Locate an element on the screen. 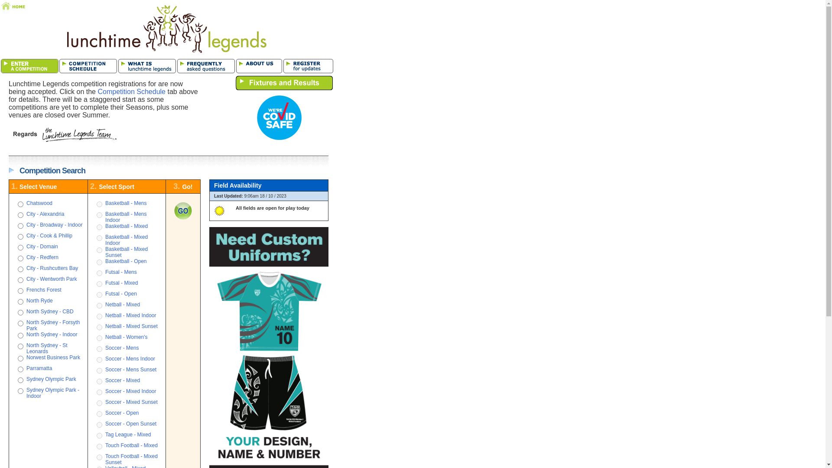 This screenshot has width=832, height=468. 50216 is located at coordinates (20, 215).